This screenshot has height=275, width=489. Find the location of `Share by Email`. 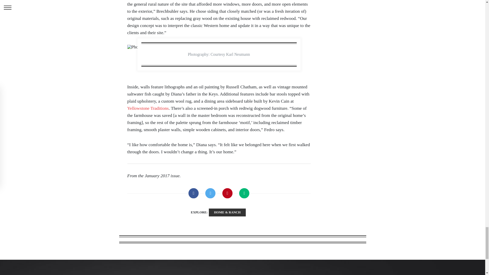

Share by Email is located at coordinates (244, 193).